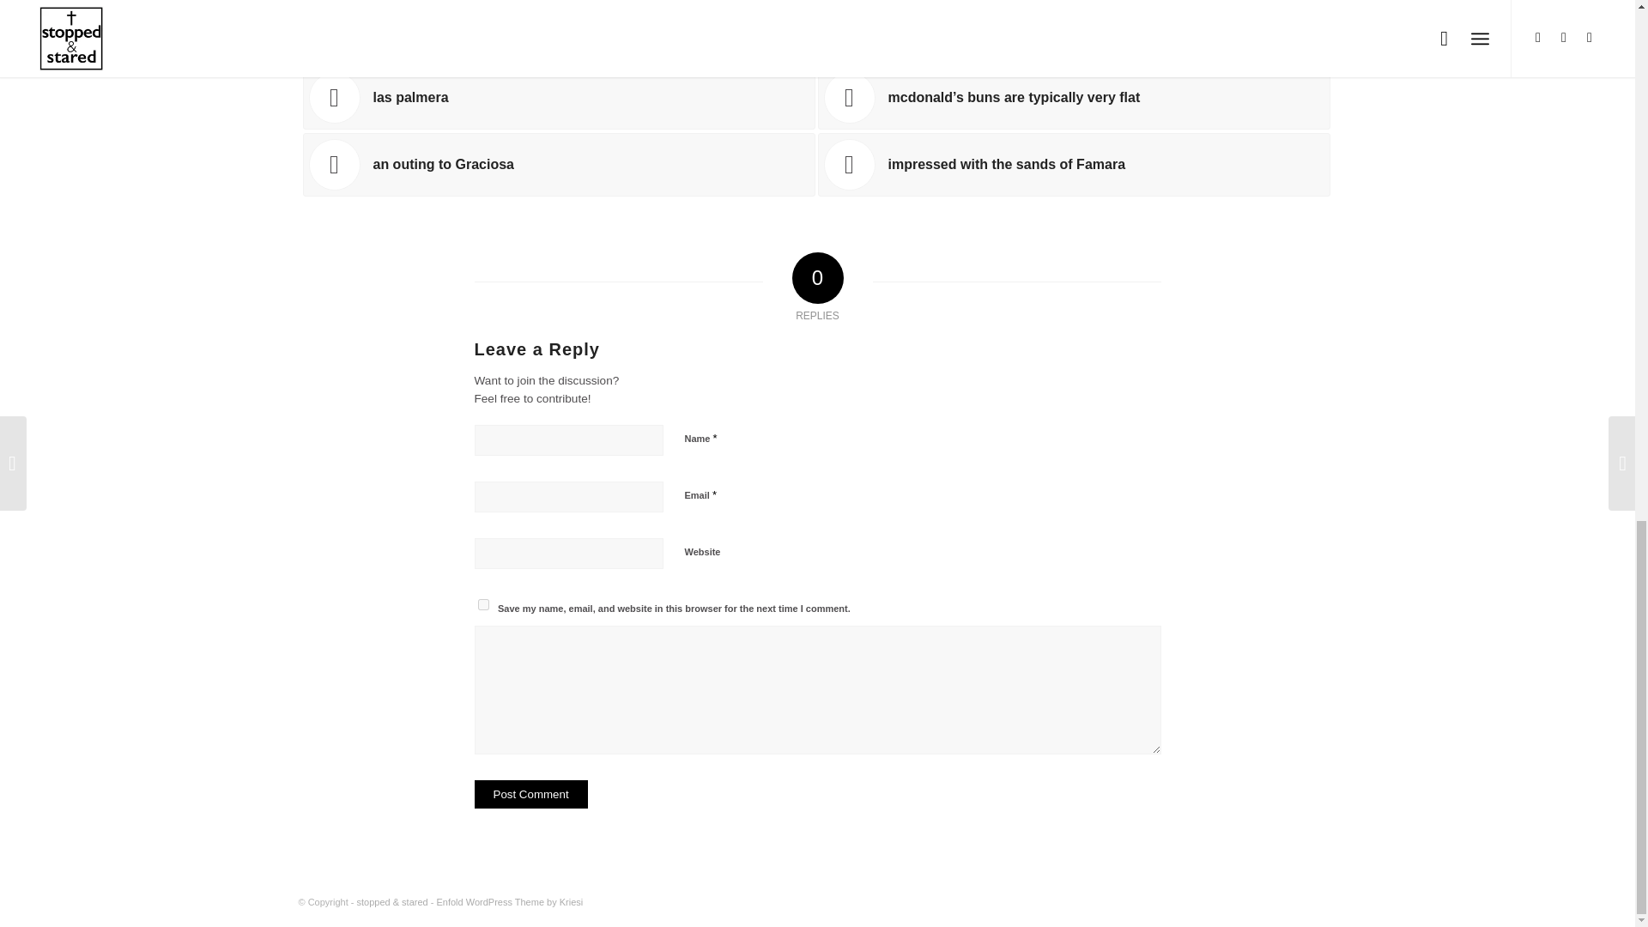 The image size is (1648, 927). I want to click on the beaches of graciosa, so click(558, 31).